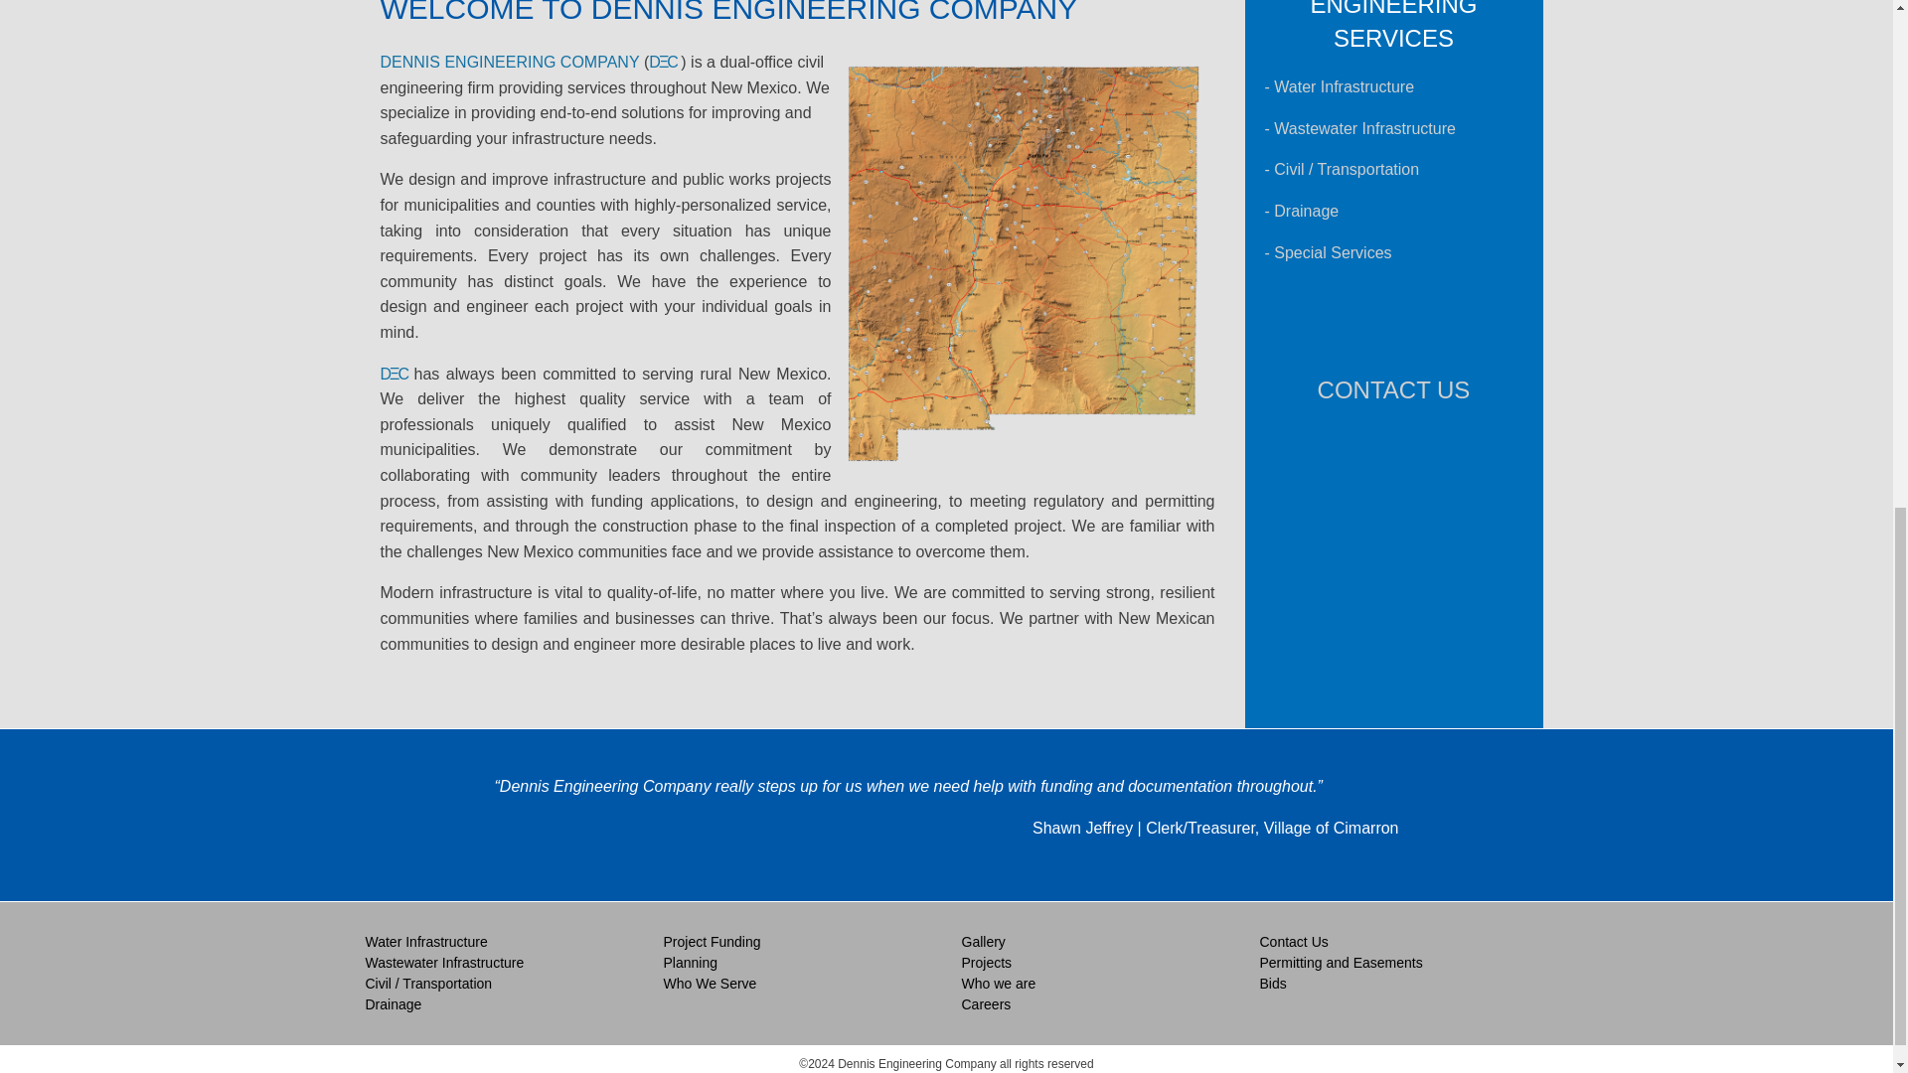 This screenshot has width=1908, height=1073. I want to click on Water Infrastructure, so click(427, 941).